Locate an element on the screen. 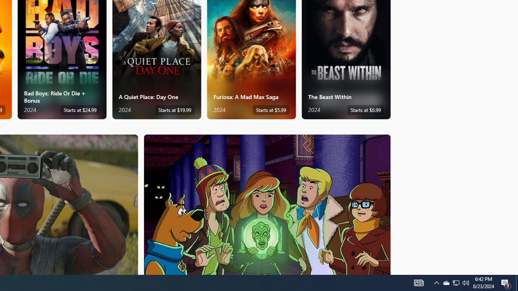 This screenshot has height=291, width=518. AutomationID: PosterImage is located at coordinates (266, 205).